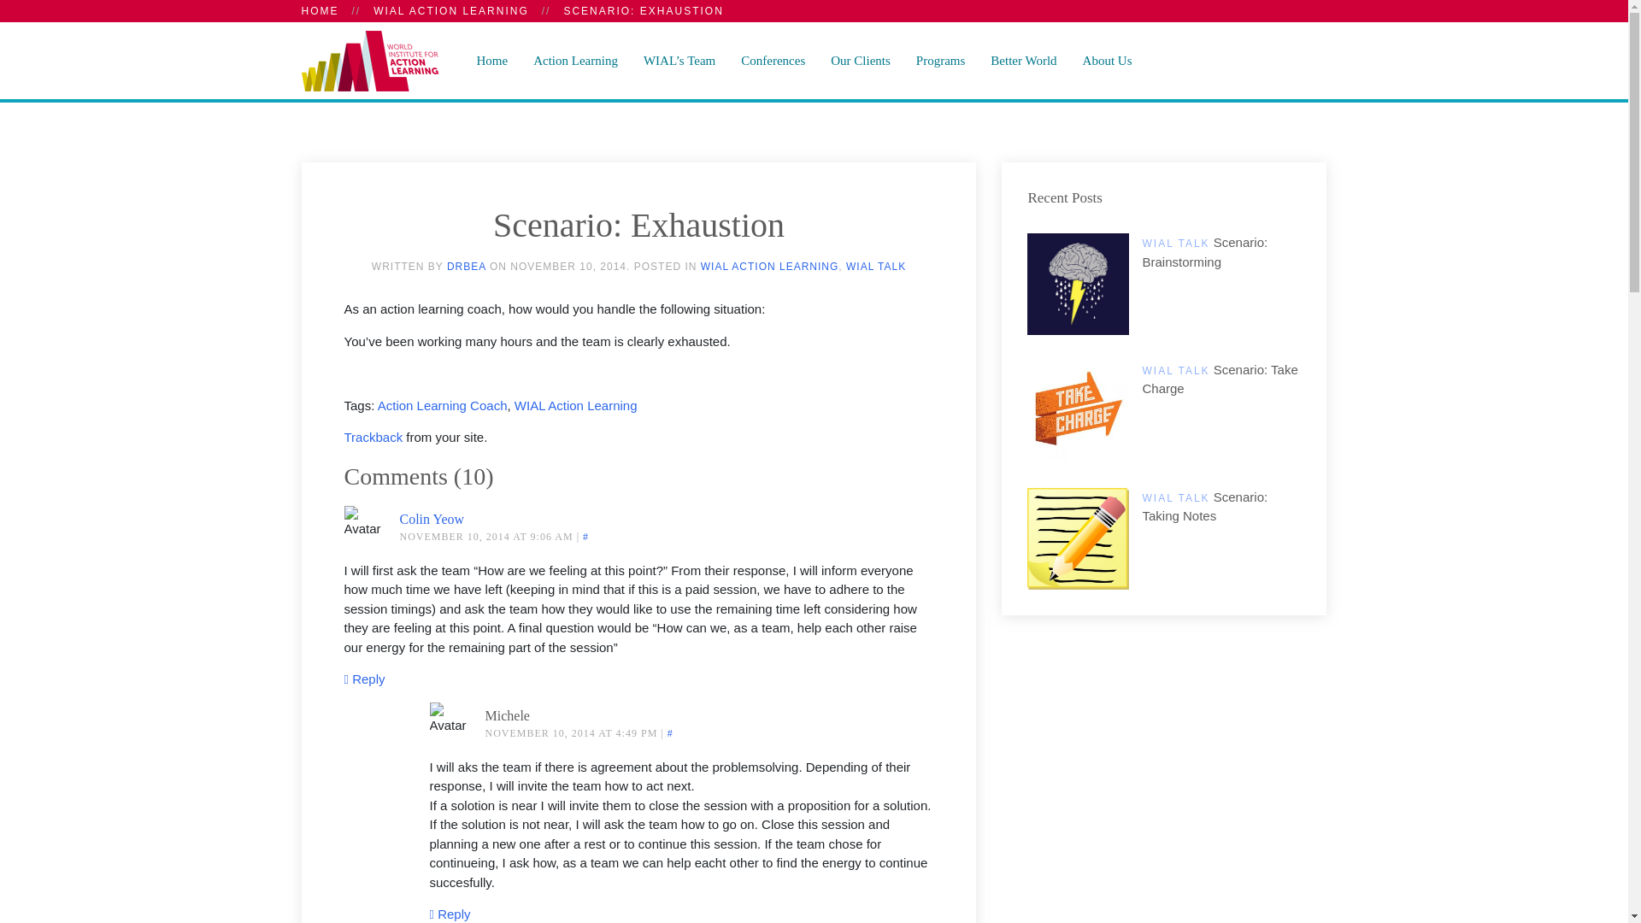 The width and height of the screenshot is (1641, 923). What do you see at coordinates (940, 60) in the screenshot?
I see `Programs` at bounding box center [940, 60].